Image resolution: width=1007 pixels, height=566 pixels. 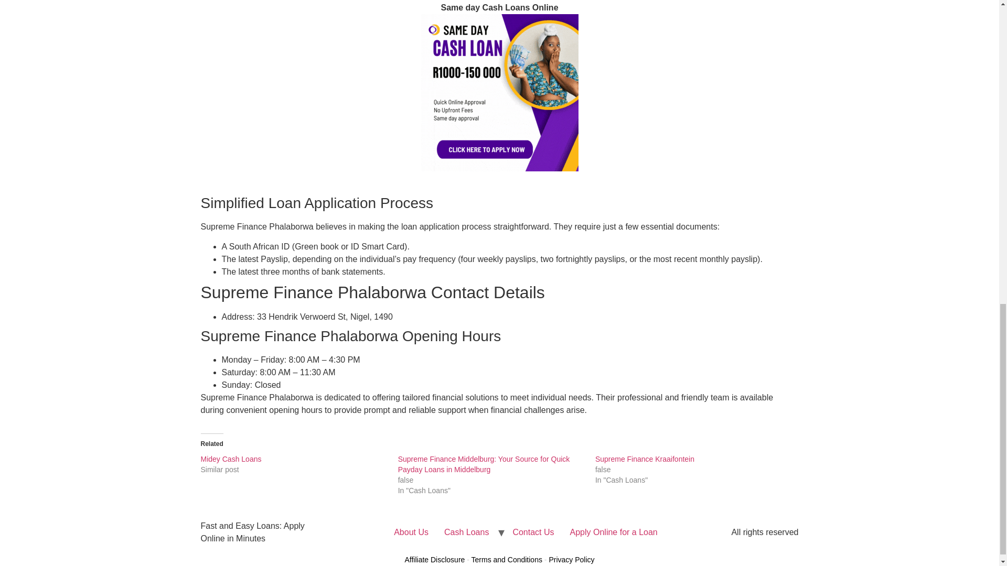 What do you see at coordinates (507, 559) in the screenshot?
I see `Terms and Conditions` at bounding box center [507, 559].